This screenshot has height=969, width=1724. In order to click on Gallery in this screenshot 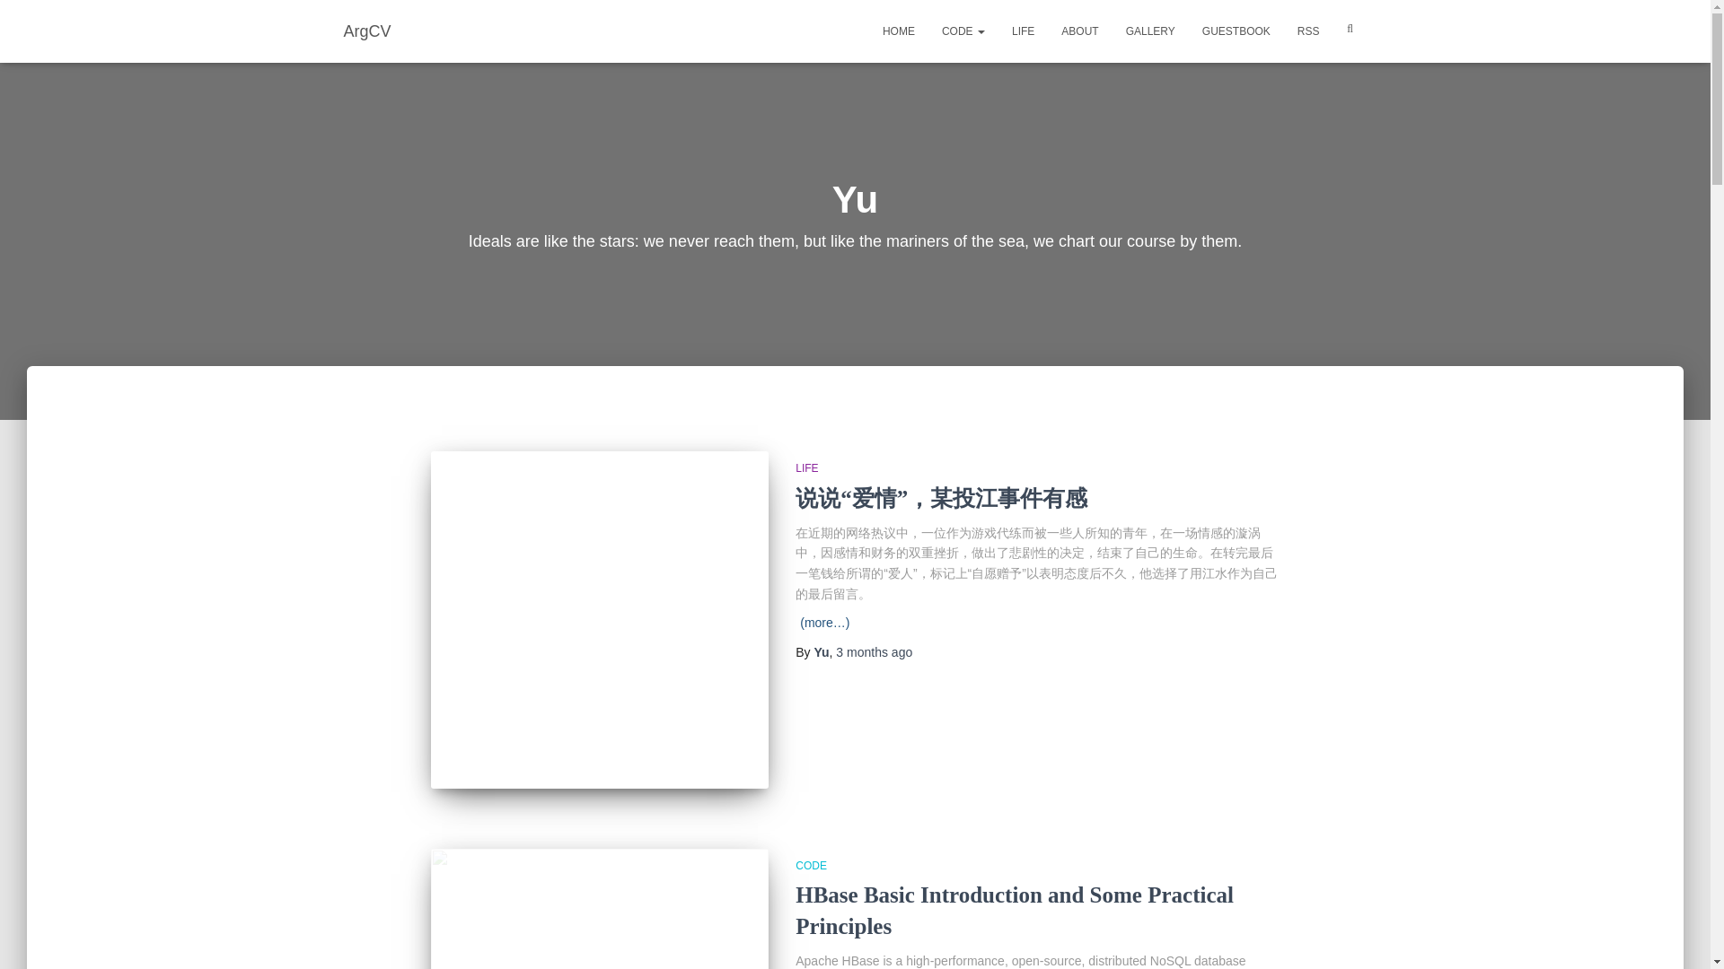, I will do `click(1150, 31)`.